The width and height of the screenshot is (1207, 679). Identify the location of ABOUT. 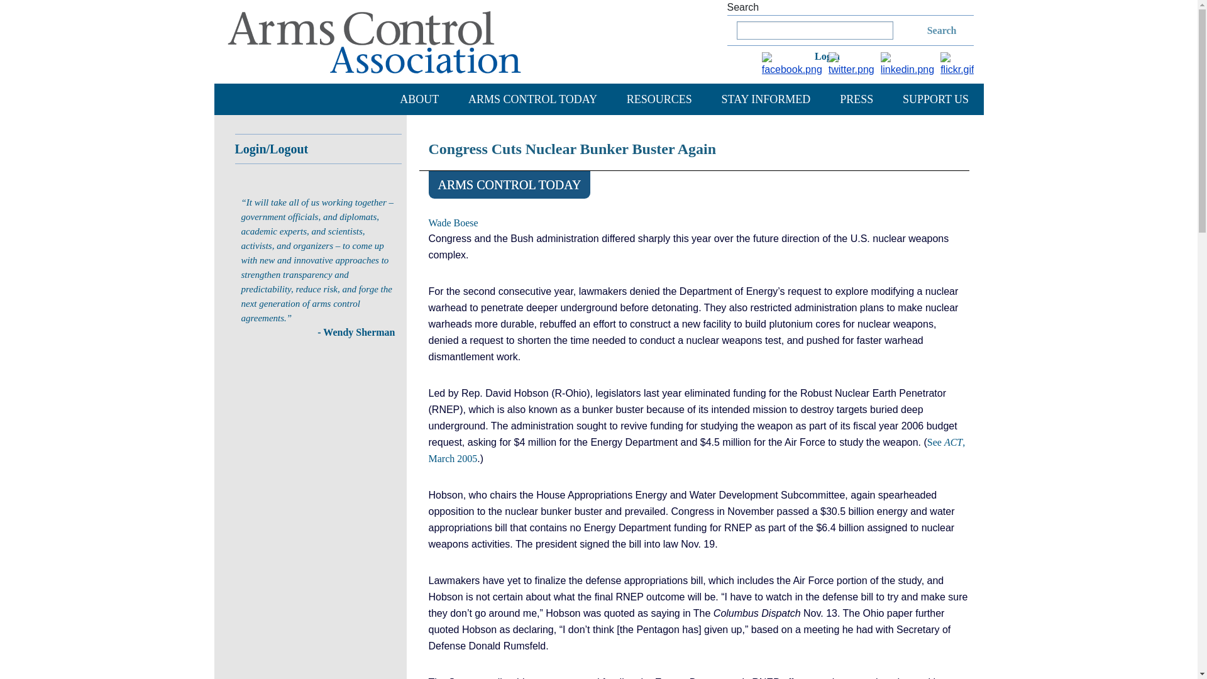
(419, 99).